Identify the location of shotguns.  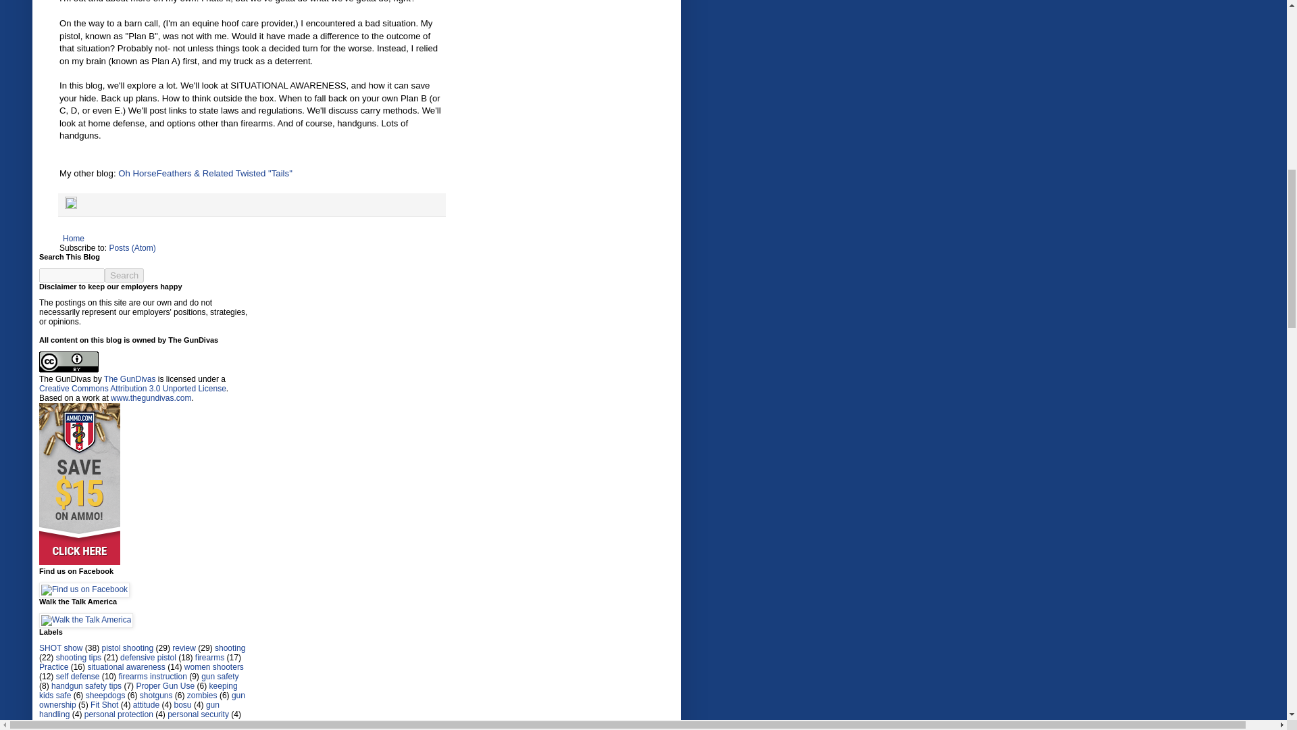
(156, 695).